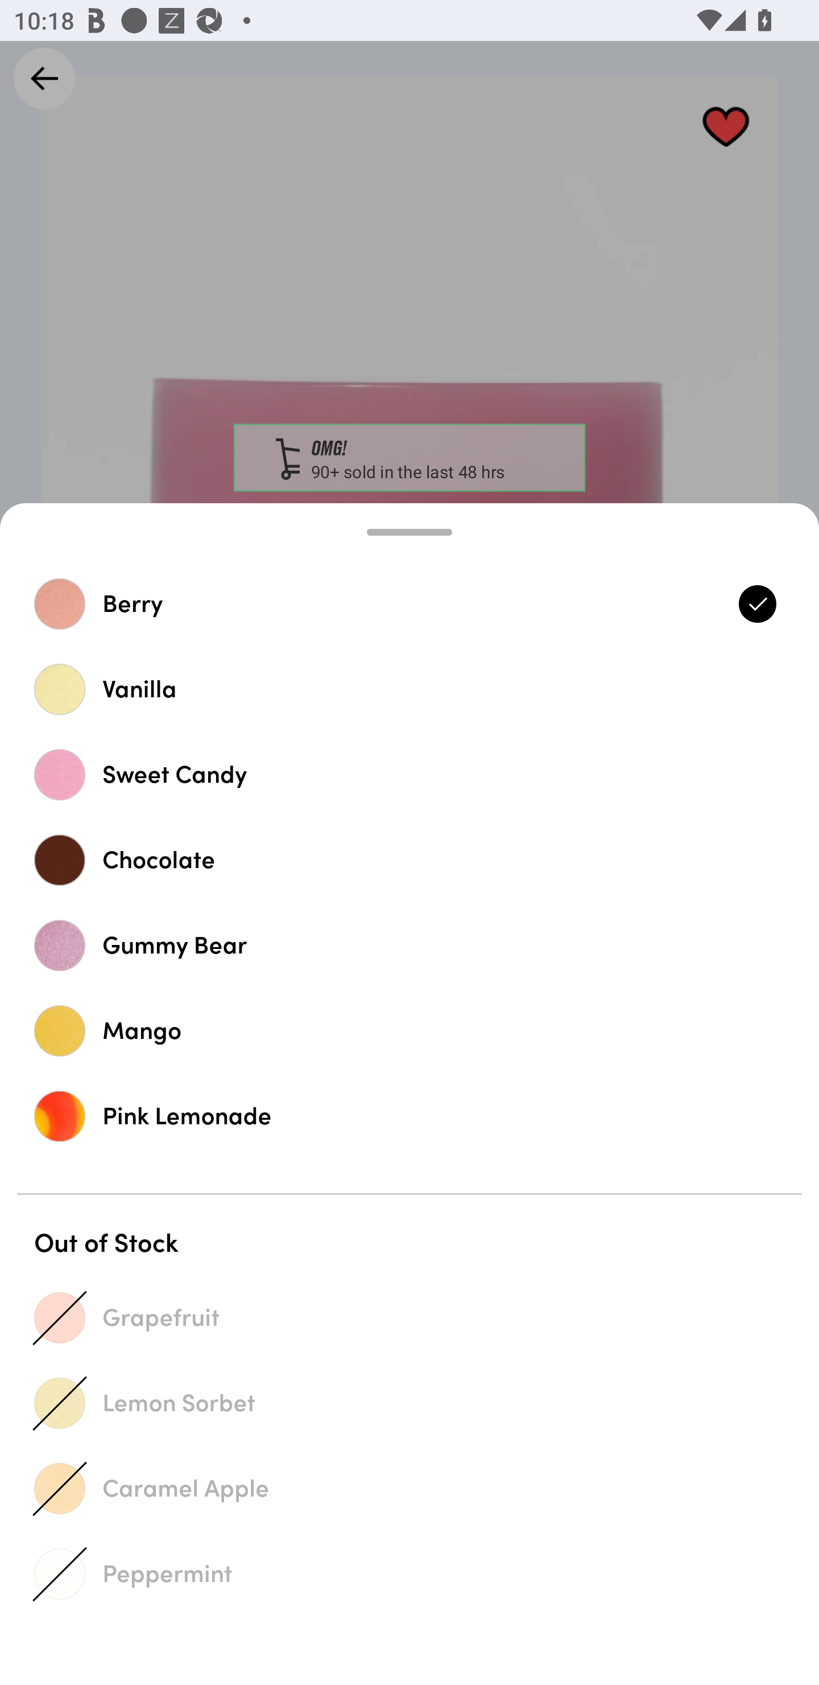  What do you see at coordinates (409, 1317) in the screenshot?
I see `Grapefruit` at bounding box center [409, 1317].